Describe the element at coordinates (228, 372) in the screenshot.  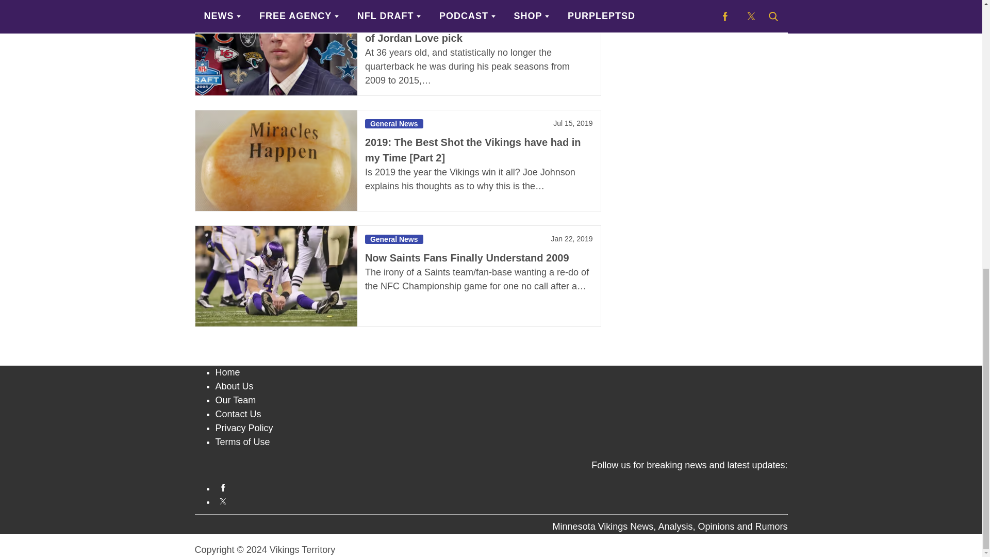
I see `Home` at that location.